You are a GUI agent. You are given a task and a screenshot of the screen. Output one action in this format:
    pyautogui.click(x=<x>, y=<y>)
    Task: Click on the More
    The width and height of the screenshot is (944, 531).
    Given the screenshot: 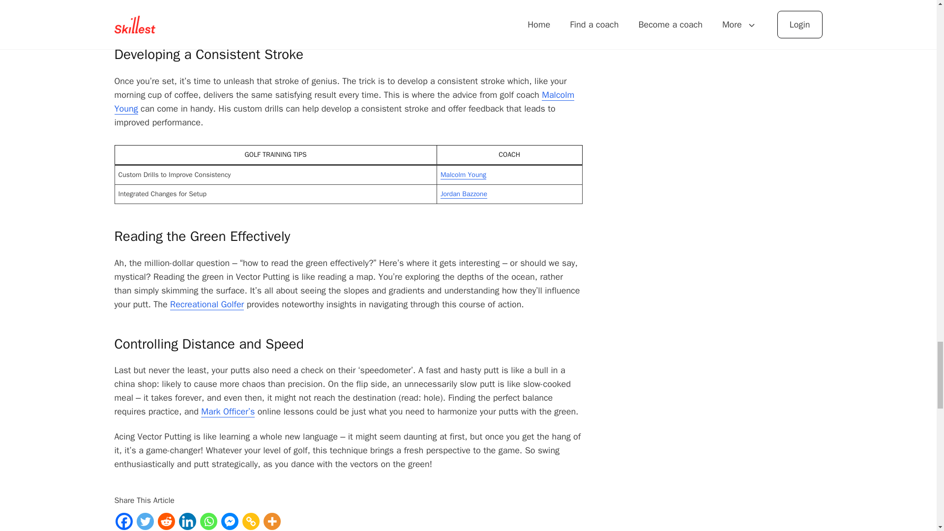 What is the action you would take?
    pyautogui.click(x=271, y=521)
    